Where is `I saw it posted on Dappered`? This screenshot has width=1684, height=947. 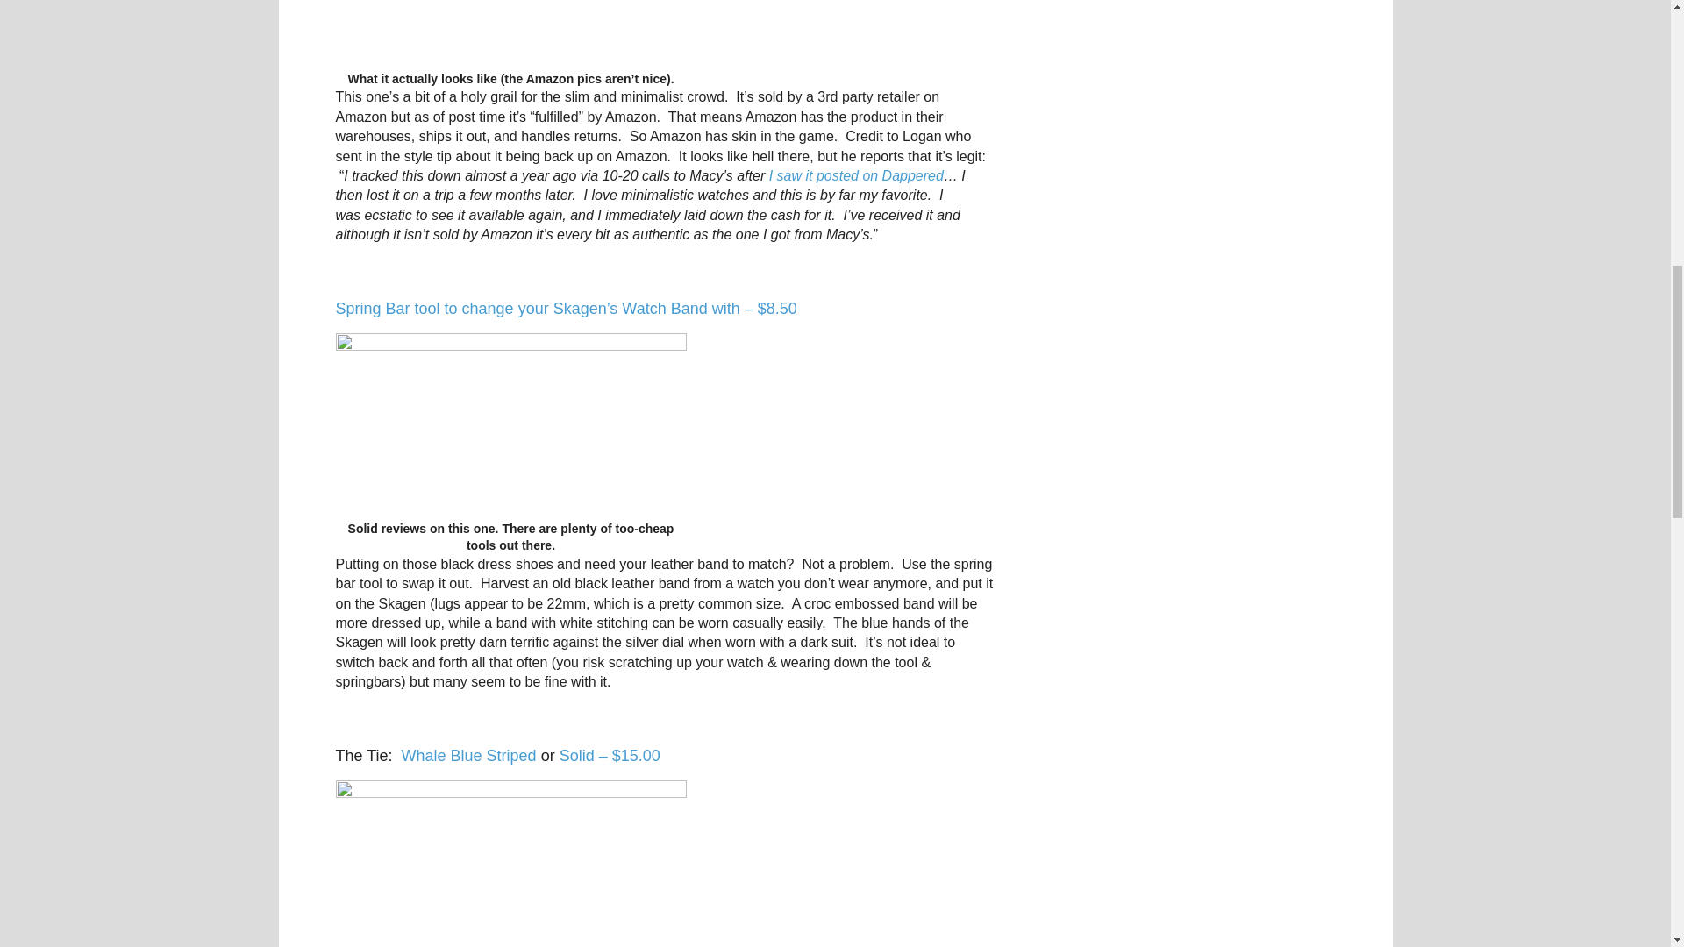 I saw it posted on Dappered is located at coordinates (856, 175).